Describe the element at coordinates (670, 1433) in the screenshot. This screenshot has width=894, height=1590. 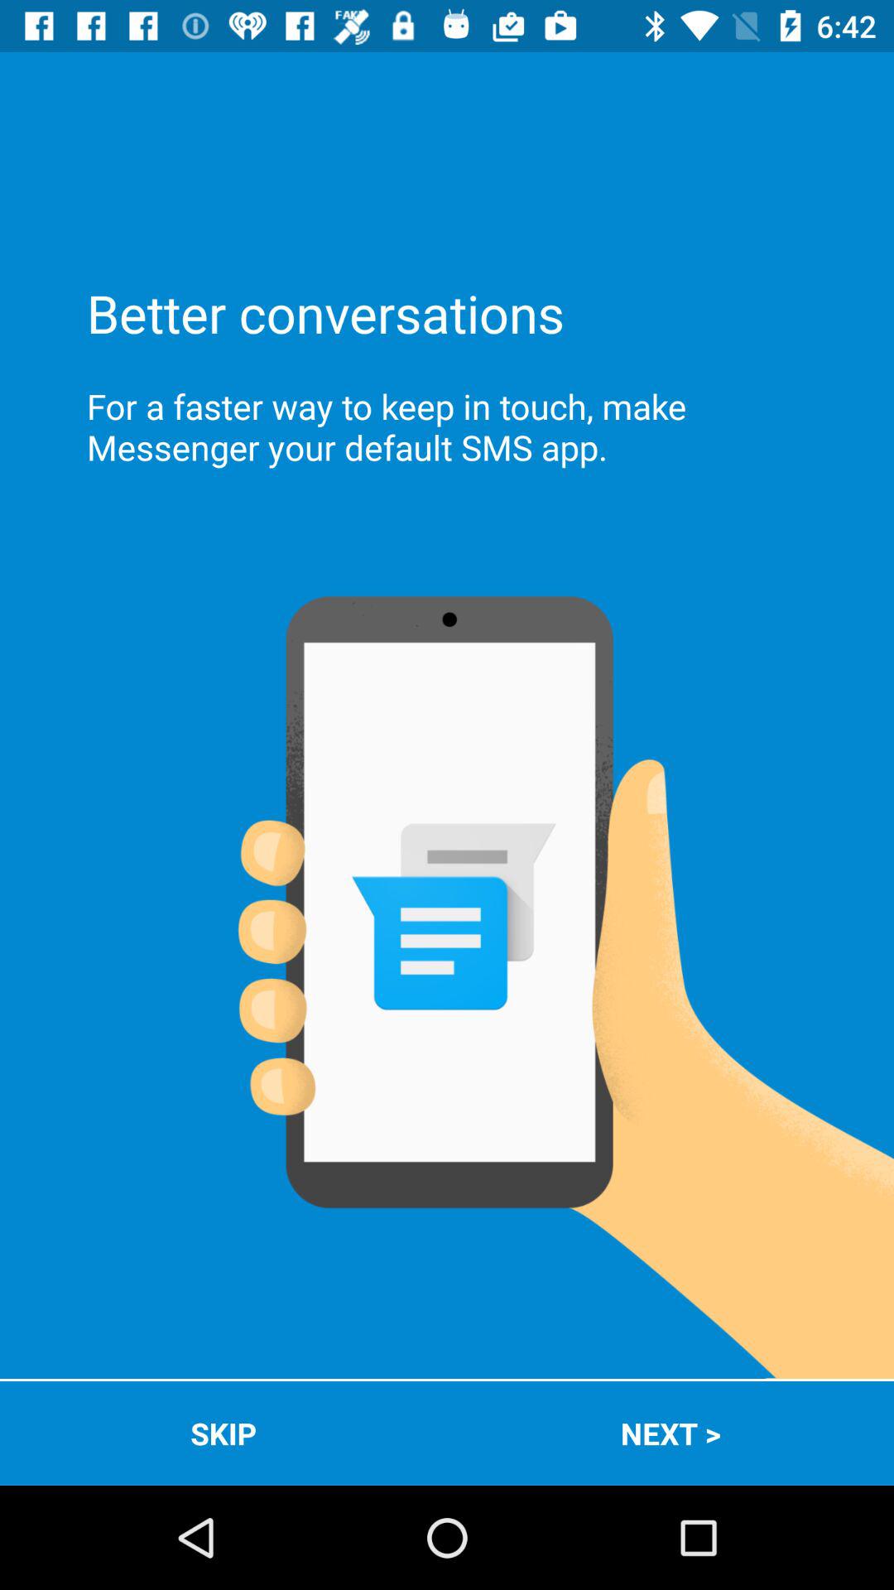
I see `choose the icon to the right of the skip` at that location.